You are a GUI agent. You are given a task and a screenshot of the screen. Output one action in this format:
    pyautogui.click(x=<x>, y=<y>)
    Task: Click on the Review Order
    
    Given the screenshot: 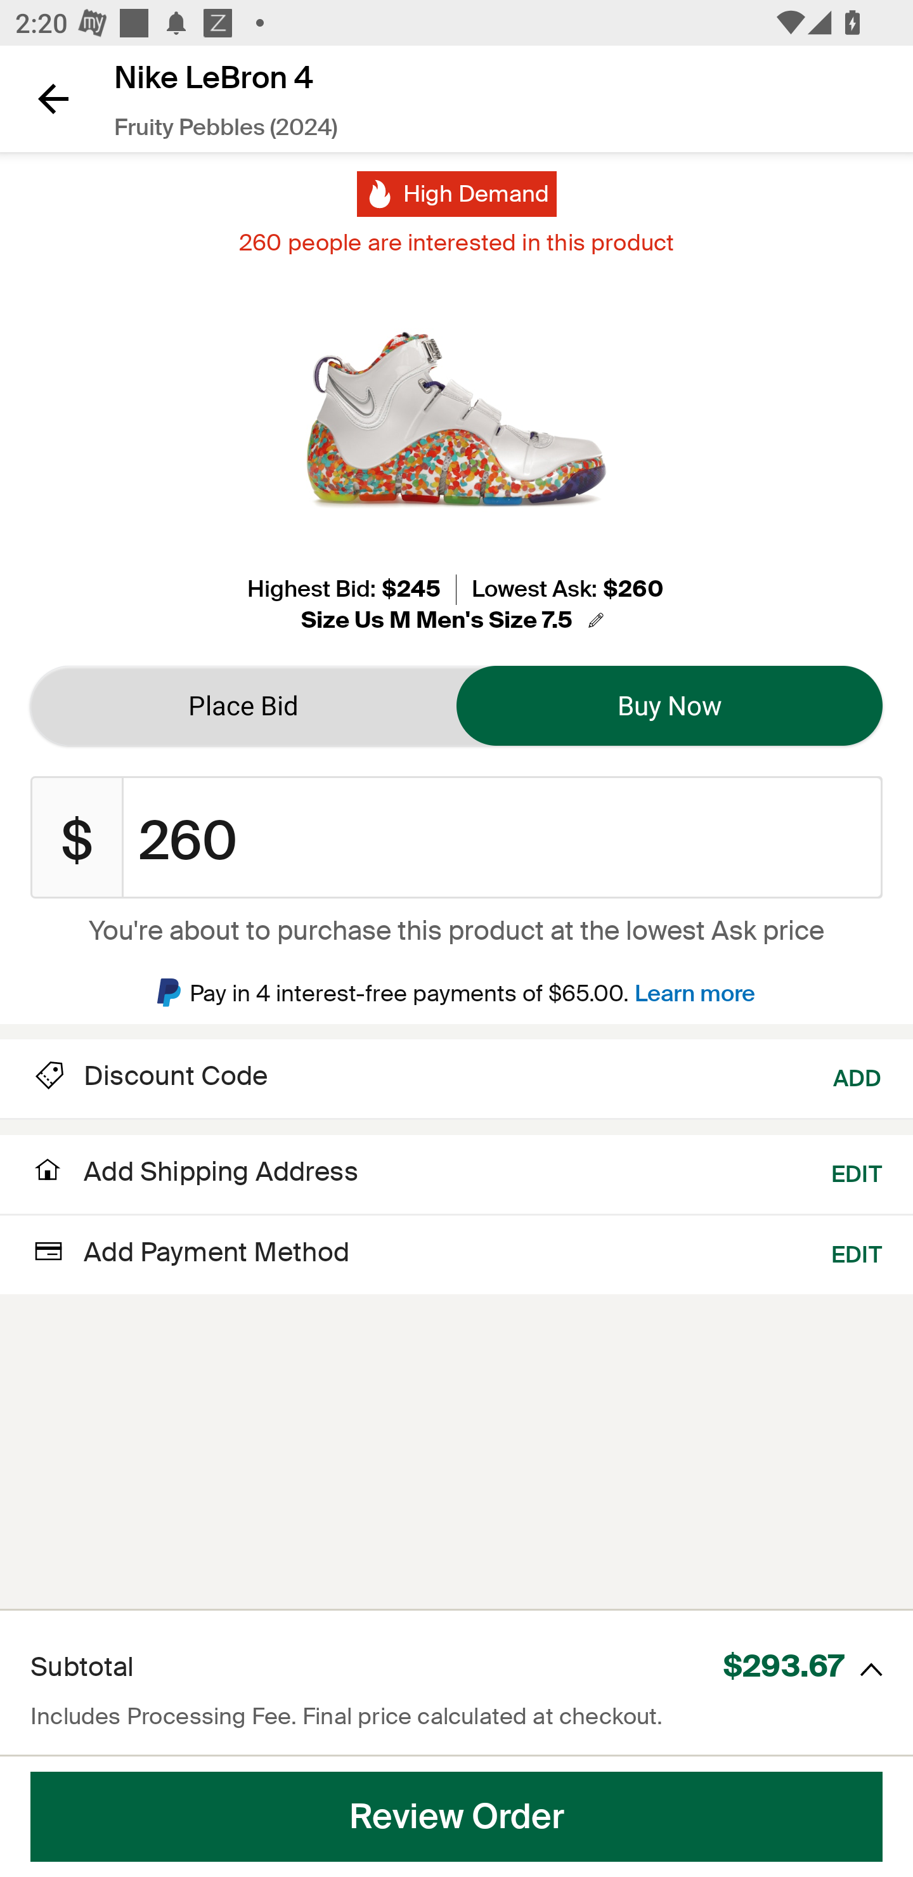 What is the action you would take?
    pyautogui.click(x=456, y=1817)
    